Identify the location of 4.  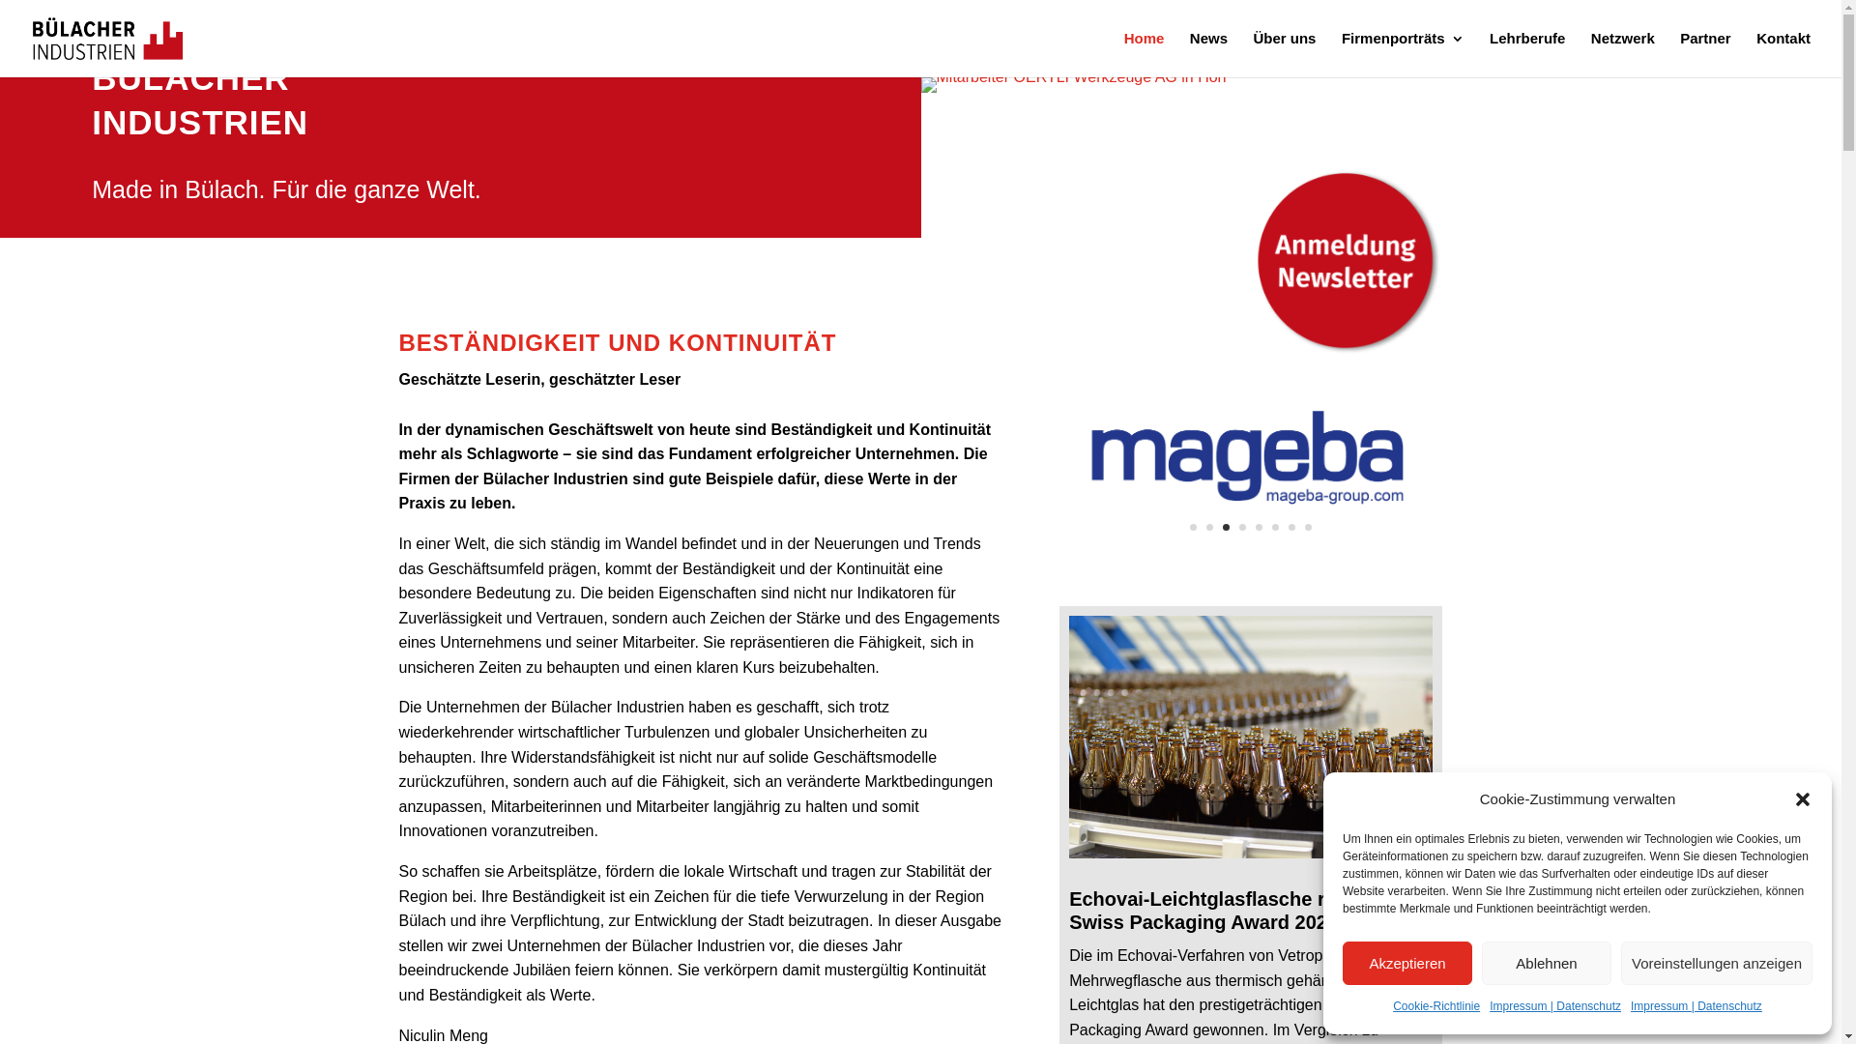
(1243, 528).